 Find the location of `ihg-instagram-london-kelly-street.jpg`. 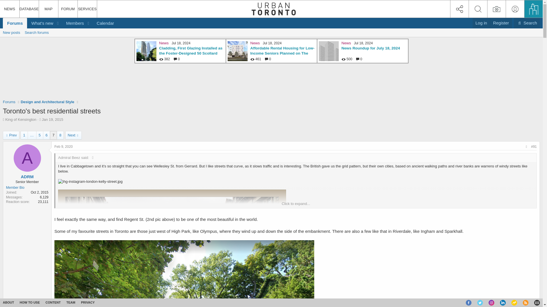

ihg-instagram-london-kelly-street.jpg is located at coordinates (21, 119).